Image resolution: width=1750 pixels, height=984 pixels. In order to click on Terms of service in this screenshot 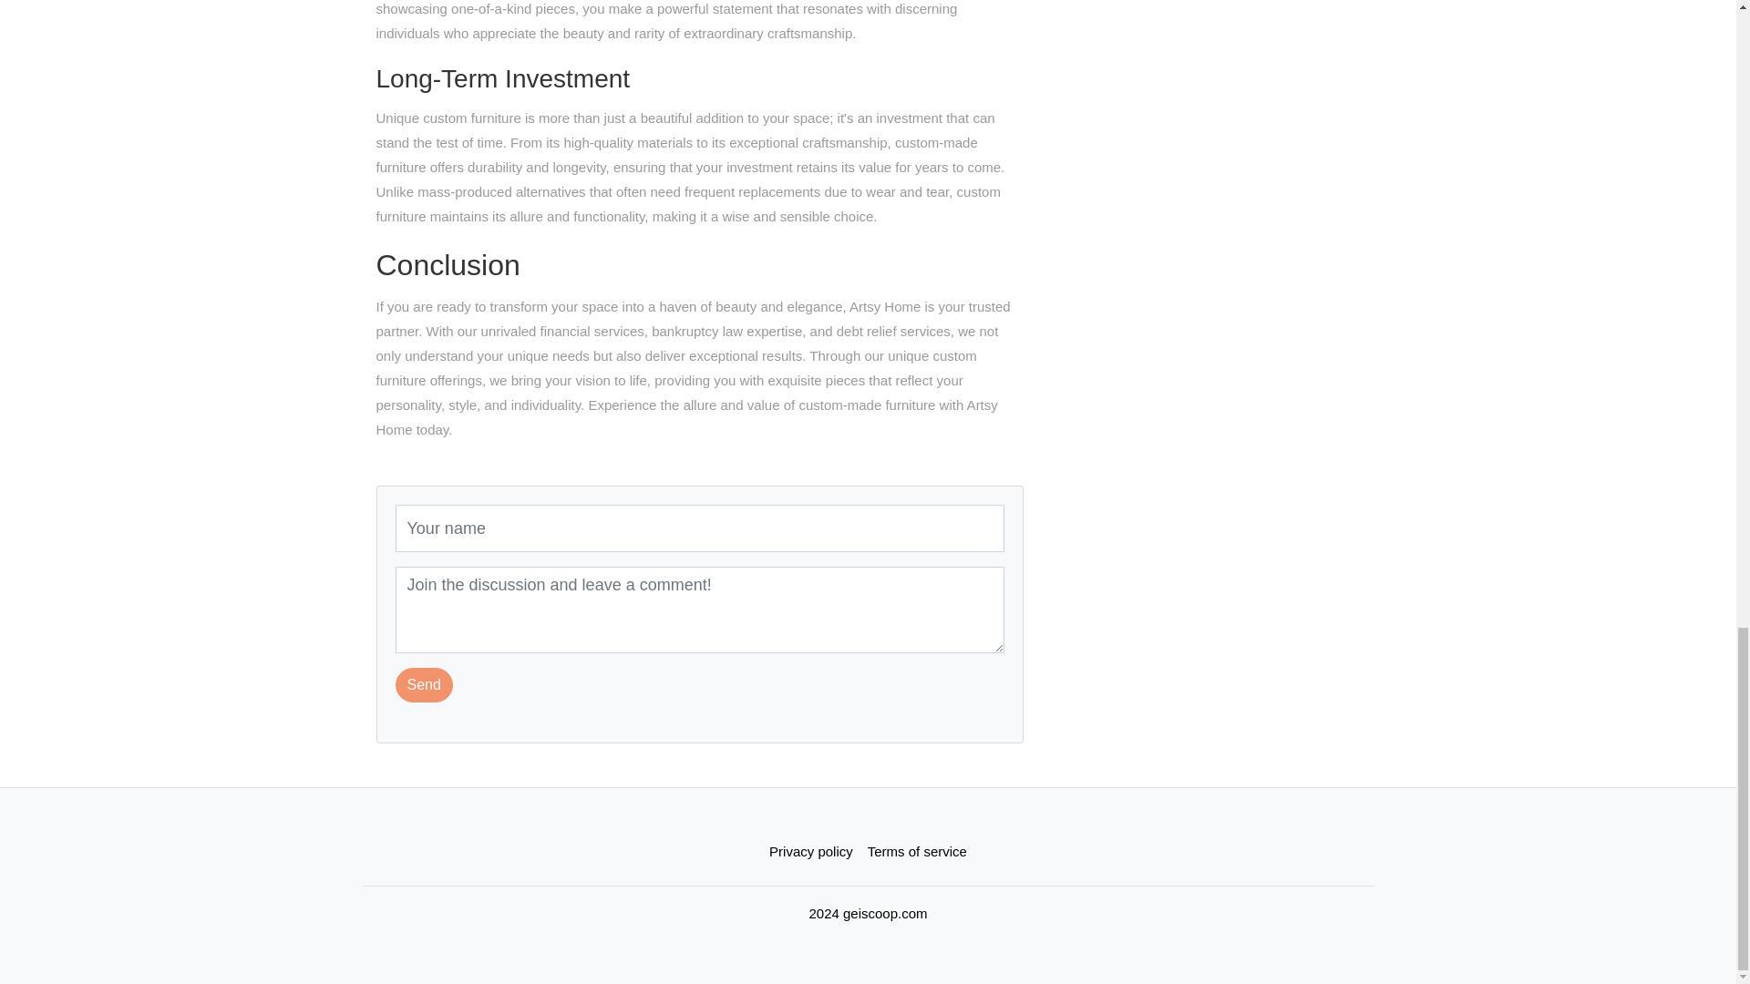, I will do `click(917, 851)`.